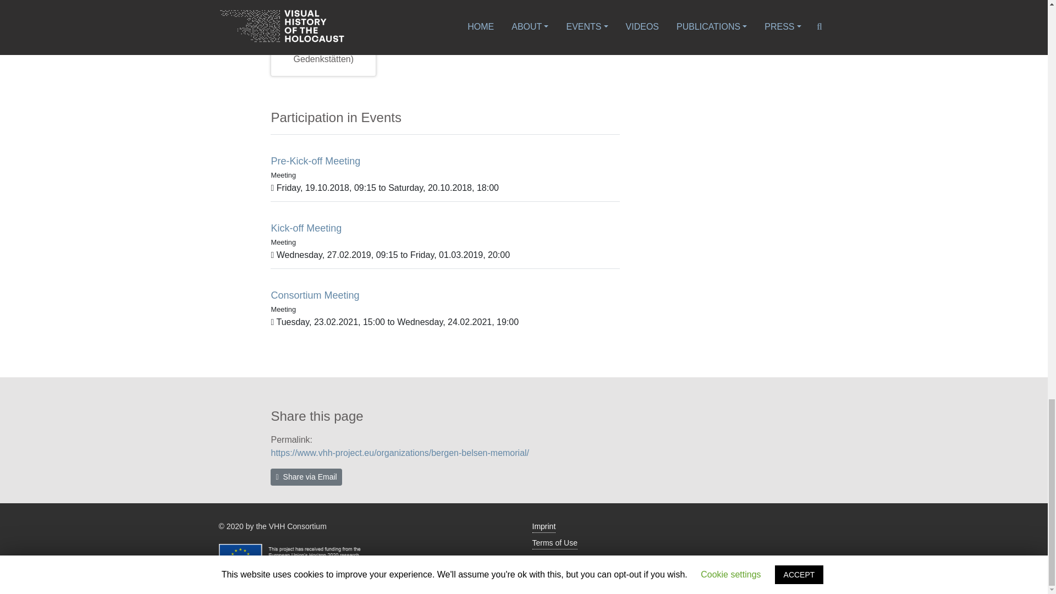 The width and height of the screenshot is (1056, 594). I want to click on Privacy Policy, so click(555, 560).